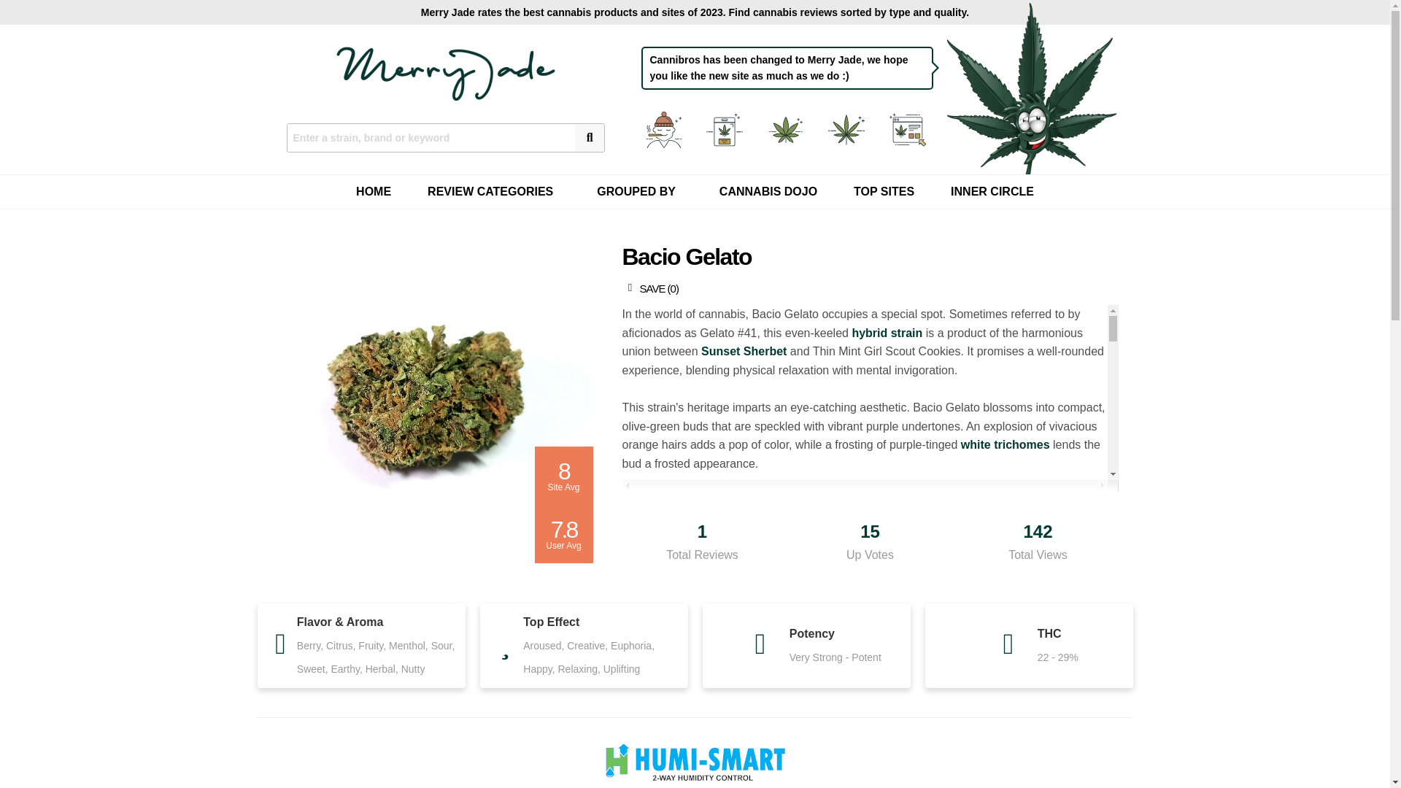 This screenshot has height=788, width=1401. What do you see at coordinates (493, 191) in the screenshot?
I see `REVIEW CATEGORIES` at bounding box center [493, 191].